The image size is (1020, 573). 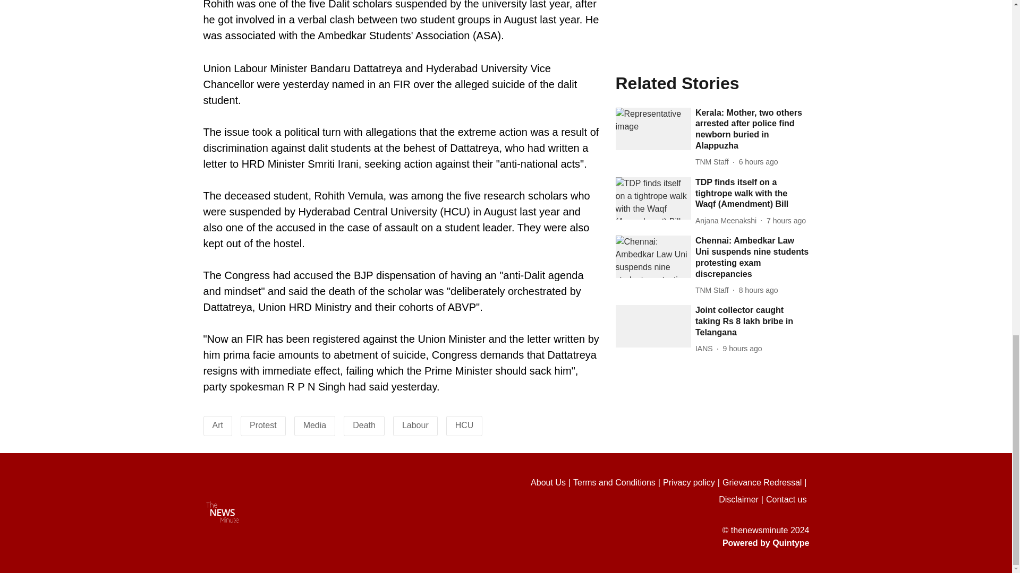 I want to click on Protest, so click(x=263, y=425).